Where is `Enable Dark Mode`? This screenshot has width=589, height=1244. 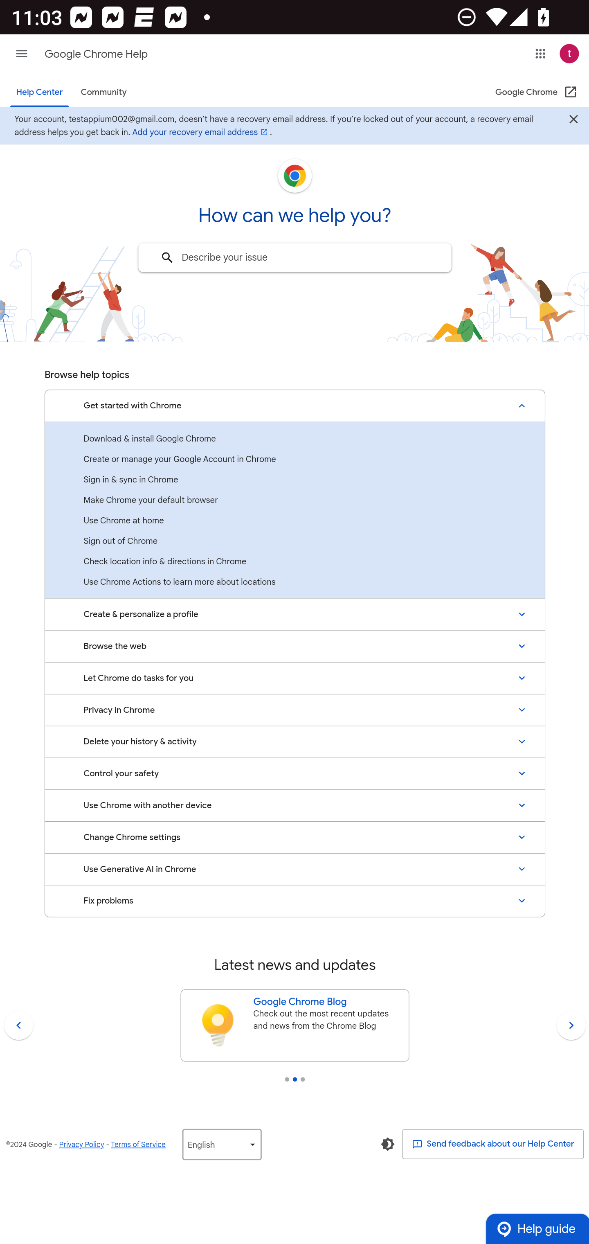 Enable Dark Mode is located at coordinates (387, 1144).